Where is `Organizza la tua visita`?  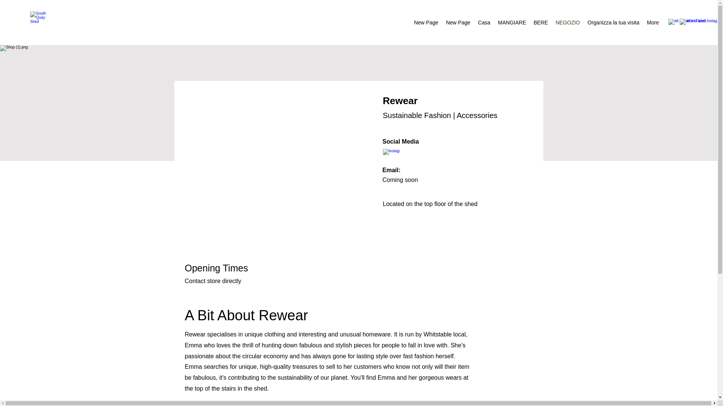 Organizza la tua visita is located at coordinates (613, 23).